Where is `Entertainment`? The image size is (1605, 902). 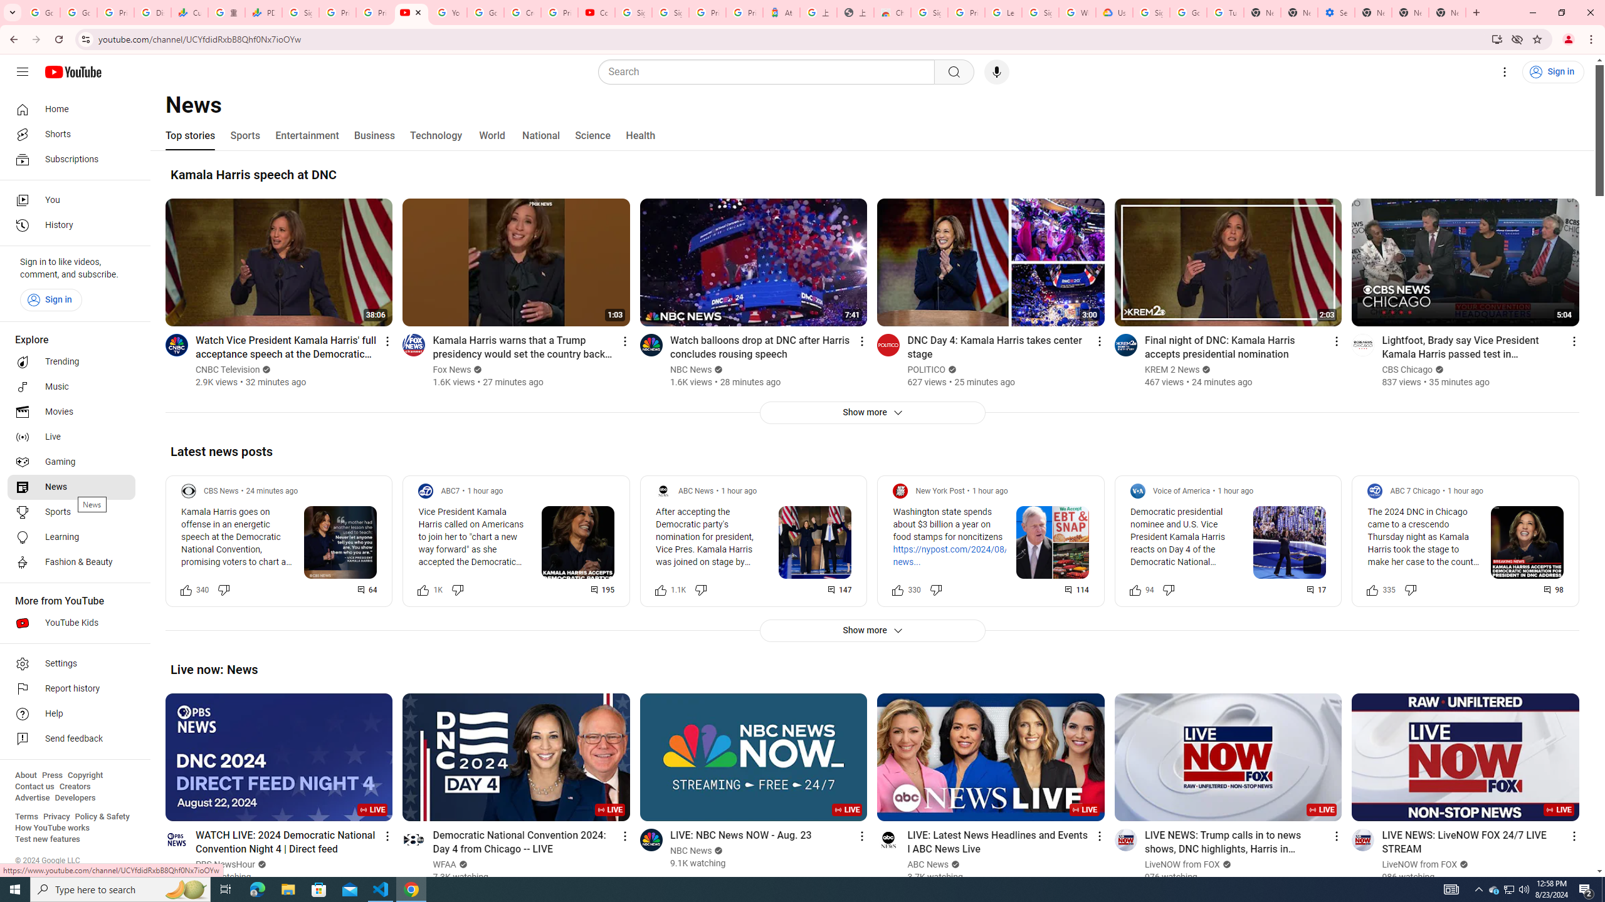
Entertainment is located at coordinates (306, 135).